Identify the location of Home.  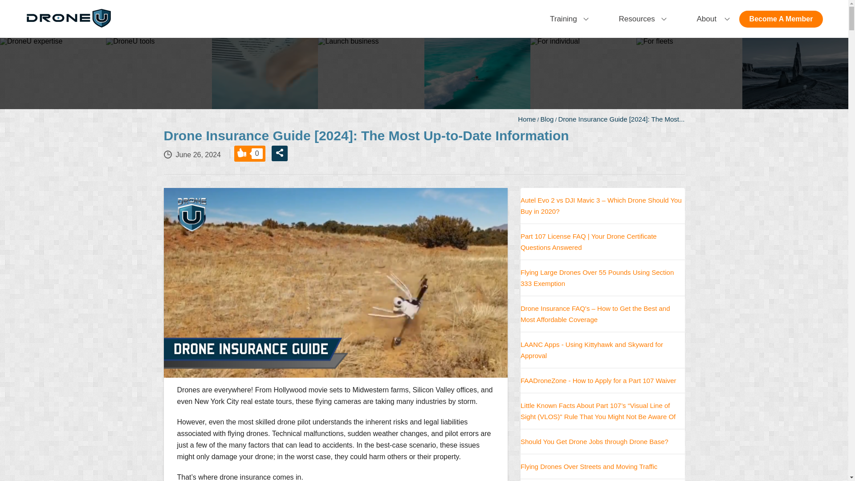
(527, 119).